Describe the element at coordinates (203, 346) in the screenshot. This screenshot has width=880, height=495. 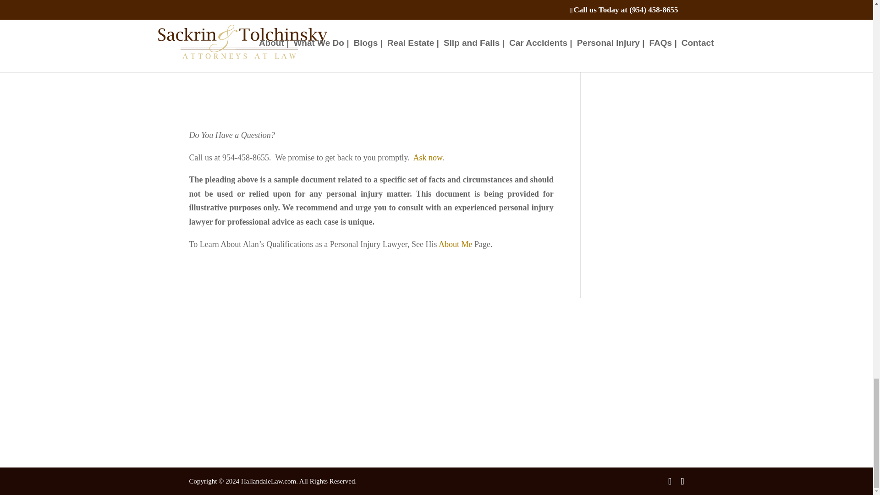
I see `Home` at that location.